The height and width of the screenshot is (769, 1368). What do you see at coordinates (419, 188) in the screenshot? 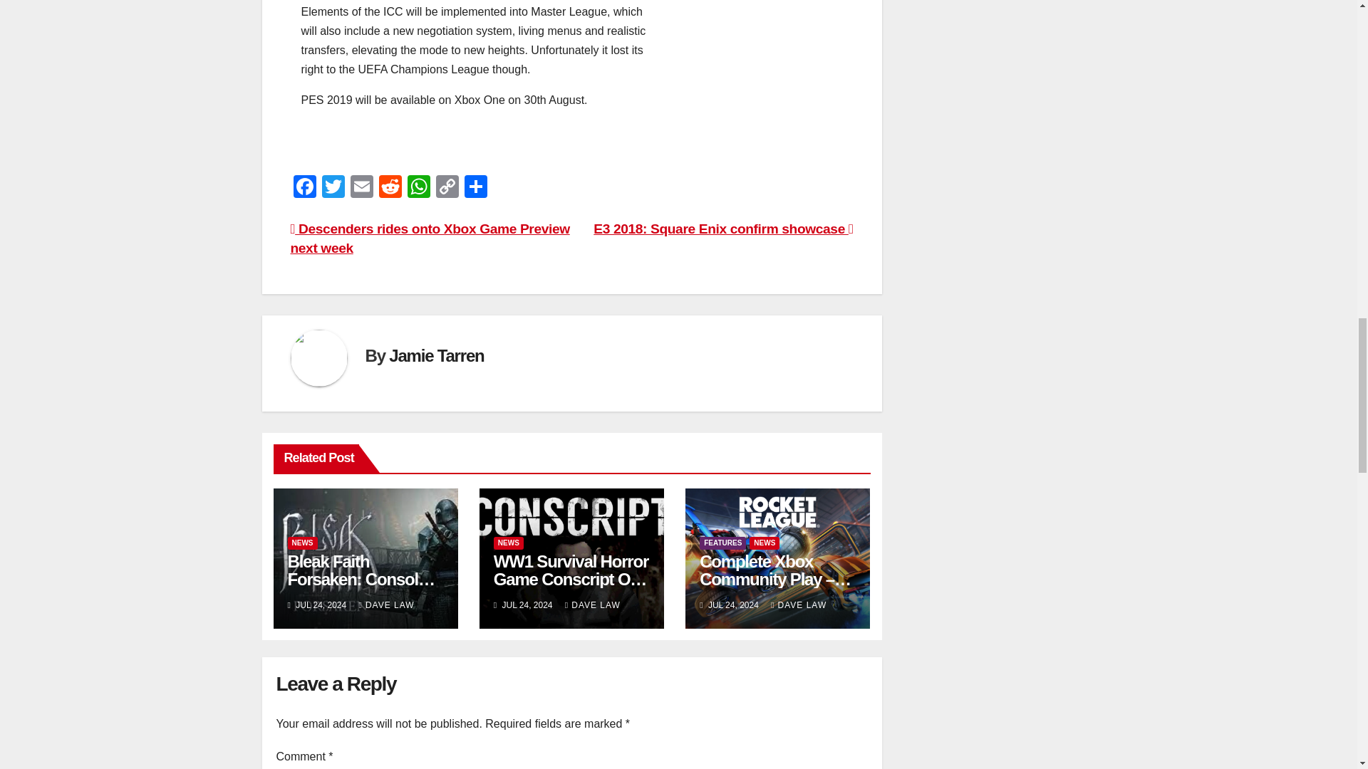
I see `WhatsApp` at bounding box center [419, 188].